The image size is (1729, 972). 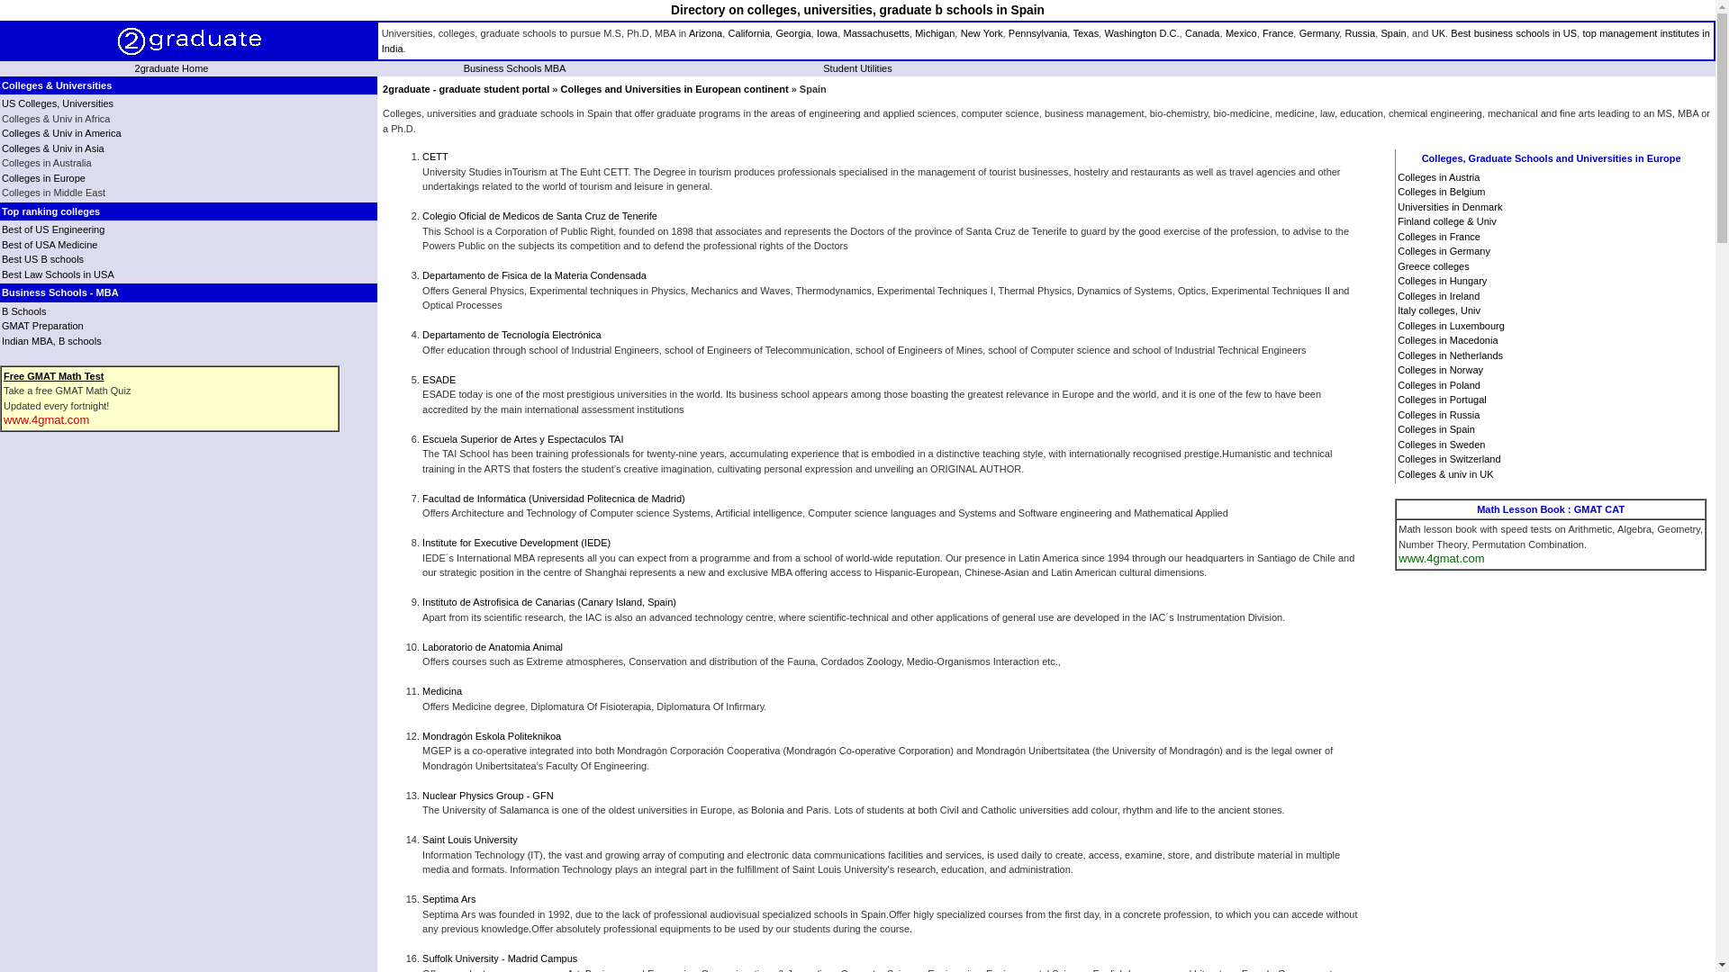 I want to click on Best Law Schools in USA, so click(x=58, y=274).